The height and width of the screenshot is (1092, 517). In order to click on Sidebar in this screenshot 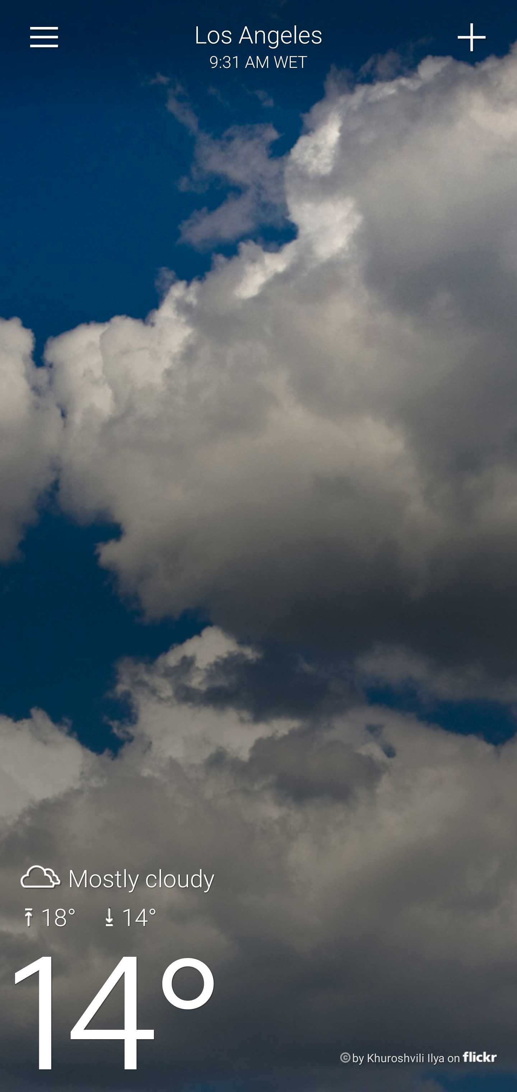, I will do `click(45, 37)`.